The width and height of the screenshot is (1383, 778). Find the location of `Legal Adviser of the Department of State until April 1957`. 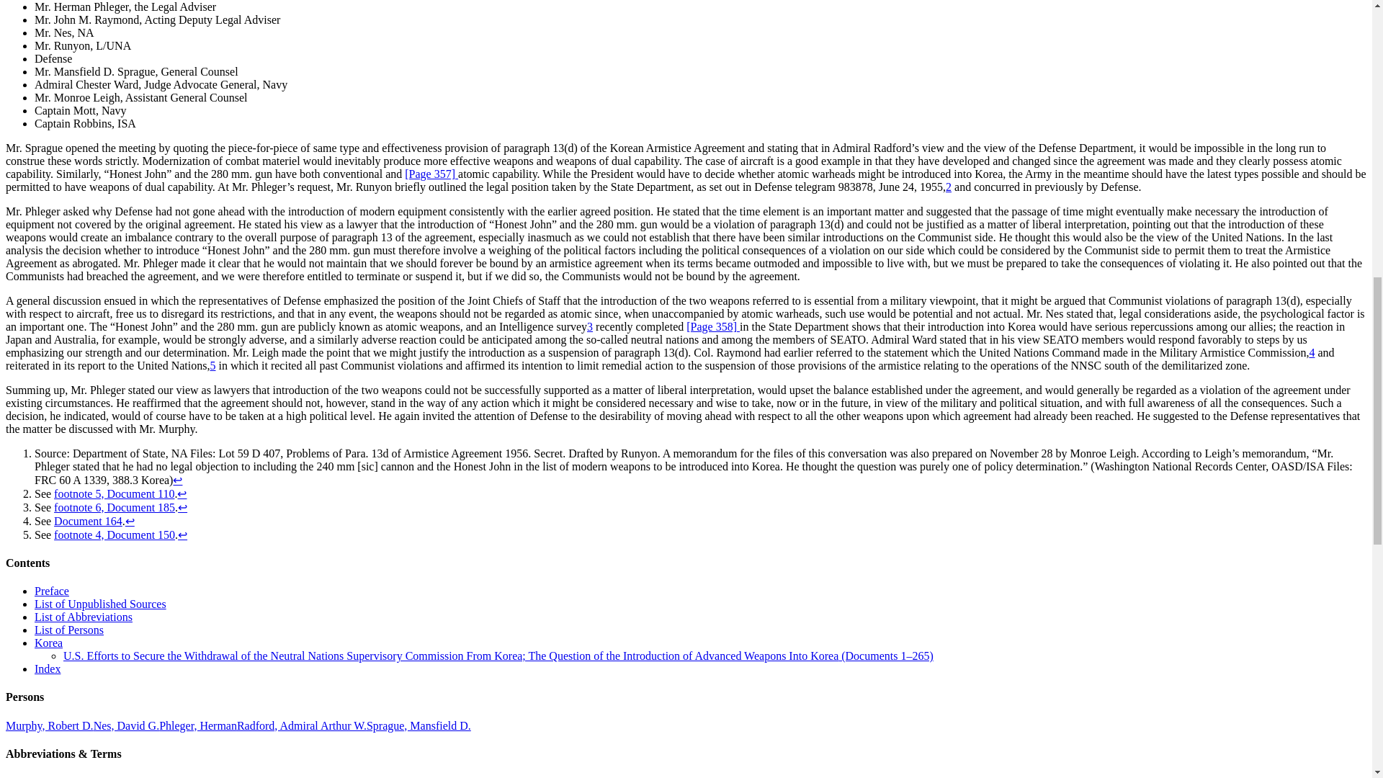

Legal Adviser of the Department of State until April 1957 is located at coordinates (197, 726).